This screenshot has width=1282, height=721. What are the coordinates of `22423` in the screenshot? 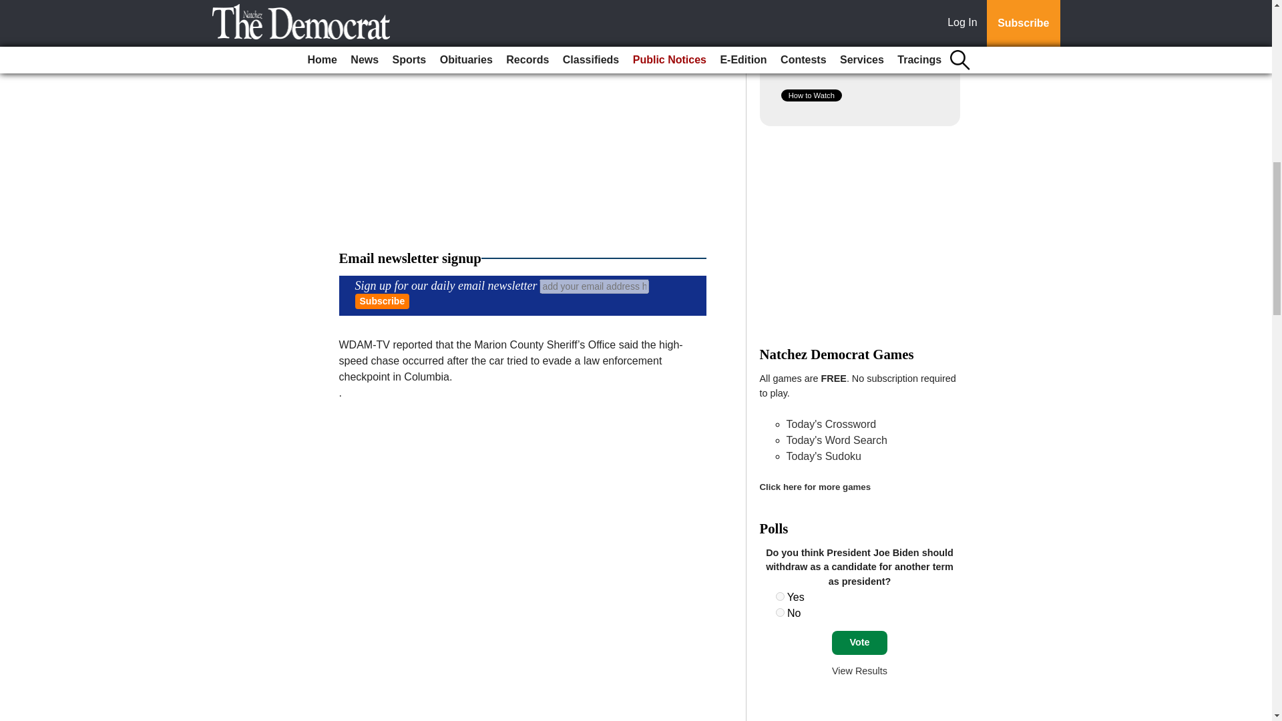 It's located at (780, 595).